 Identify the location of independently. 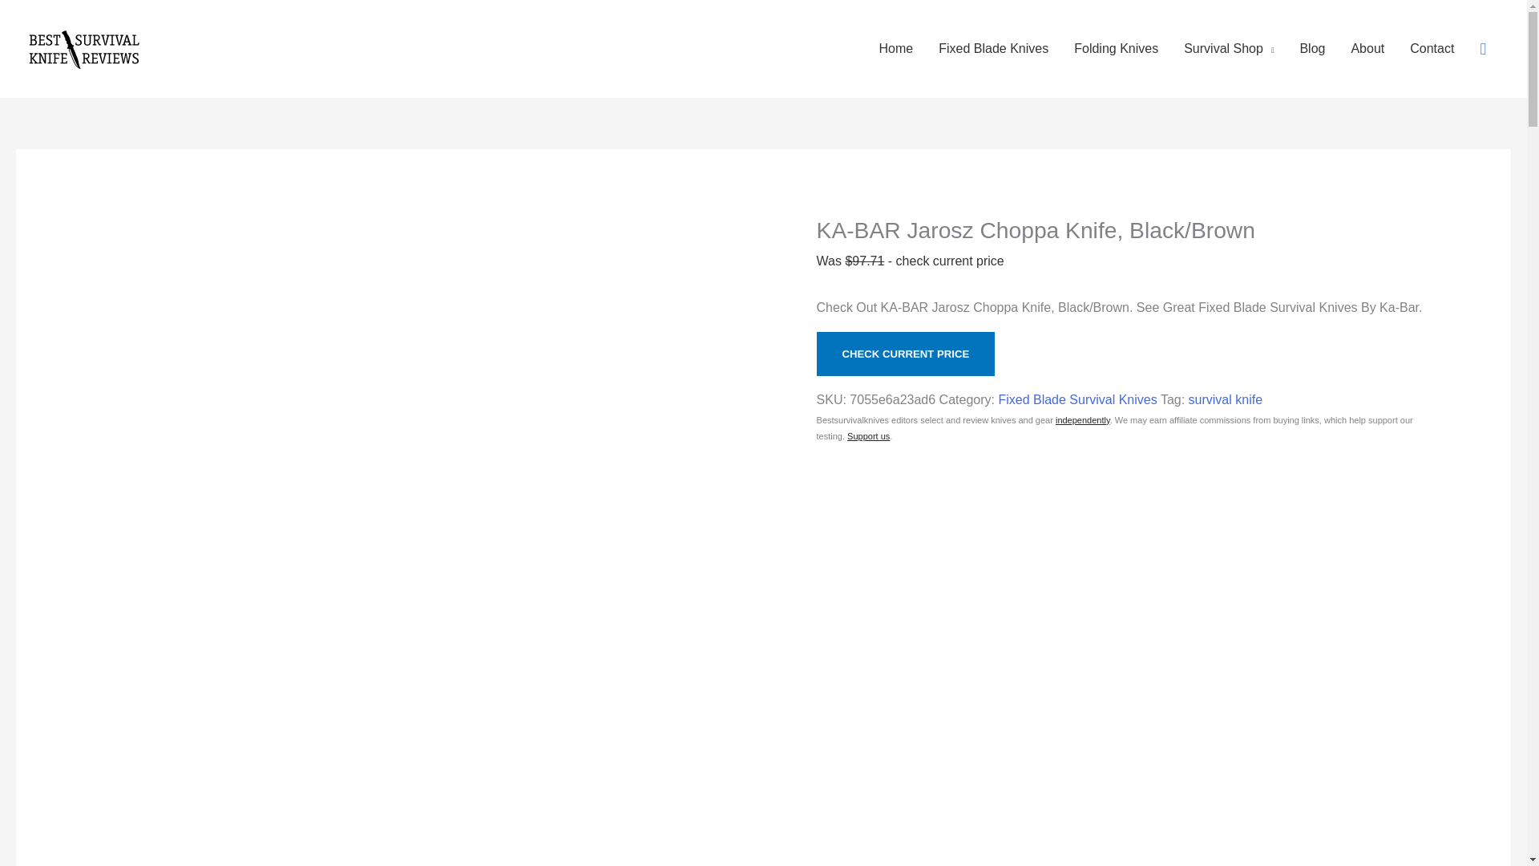
(1082, 420).